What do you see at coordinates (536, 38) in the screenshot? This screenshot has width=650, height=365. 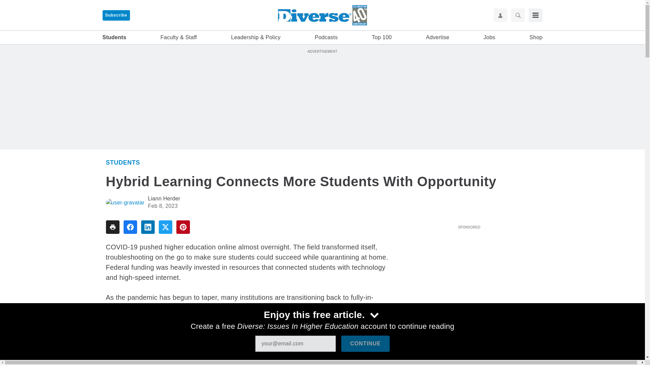 I see `Shop` at bounding box center [536, 38].